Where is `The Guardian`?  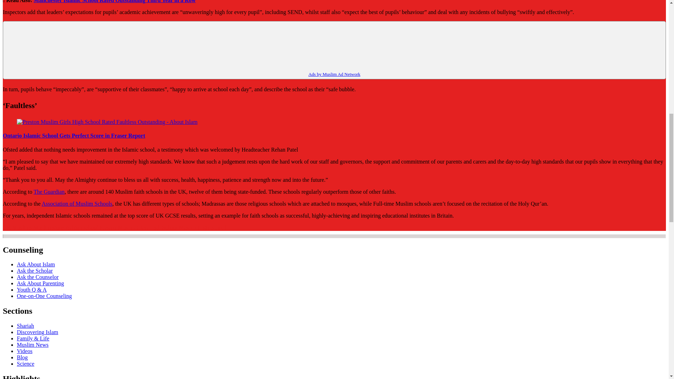
The Guardian is located at coordinates (49, 192).